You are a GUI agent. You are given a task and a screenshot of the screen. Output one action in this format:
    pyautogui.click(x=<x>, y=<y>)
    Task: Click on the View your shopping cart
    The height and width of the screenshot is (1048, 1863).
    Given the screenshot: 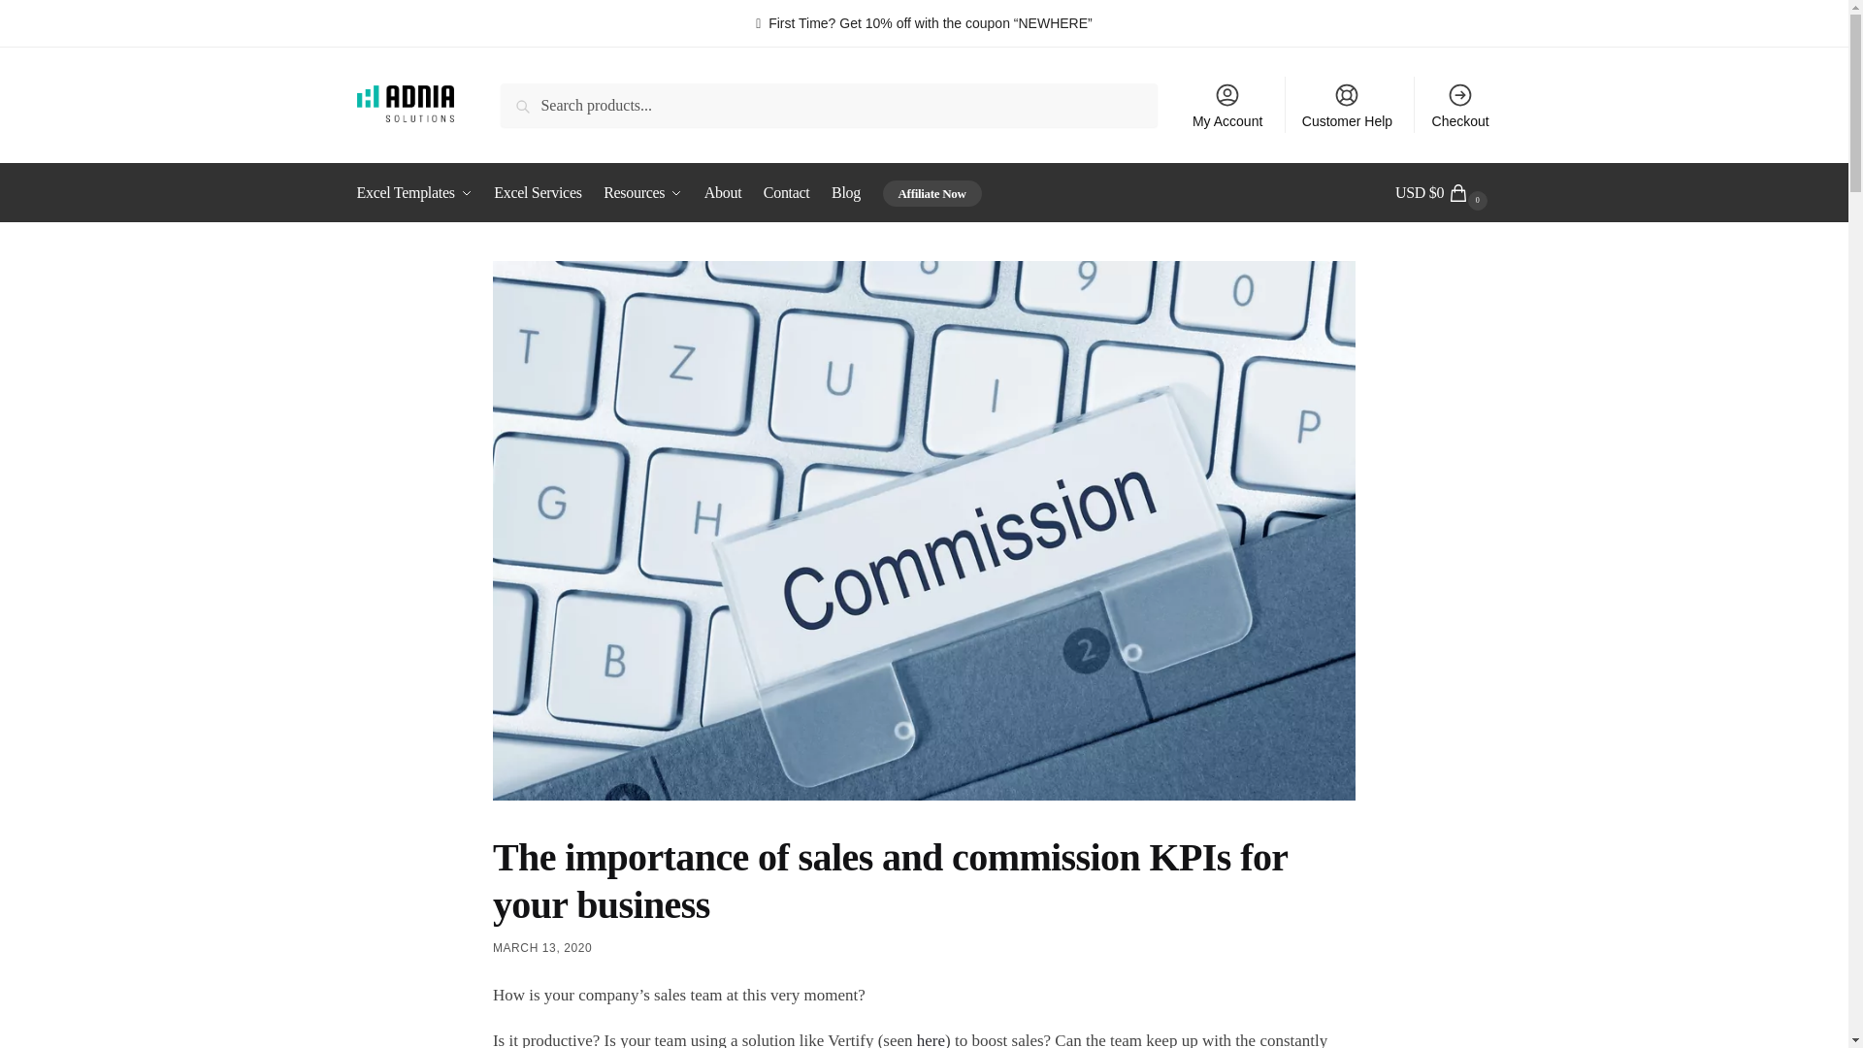 What is the action you would take?
    pyautogui.click(x=1444, y=192)
    